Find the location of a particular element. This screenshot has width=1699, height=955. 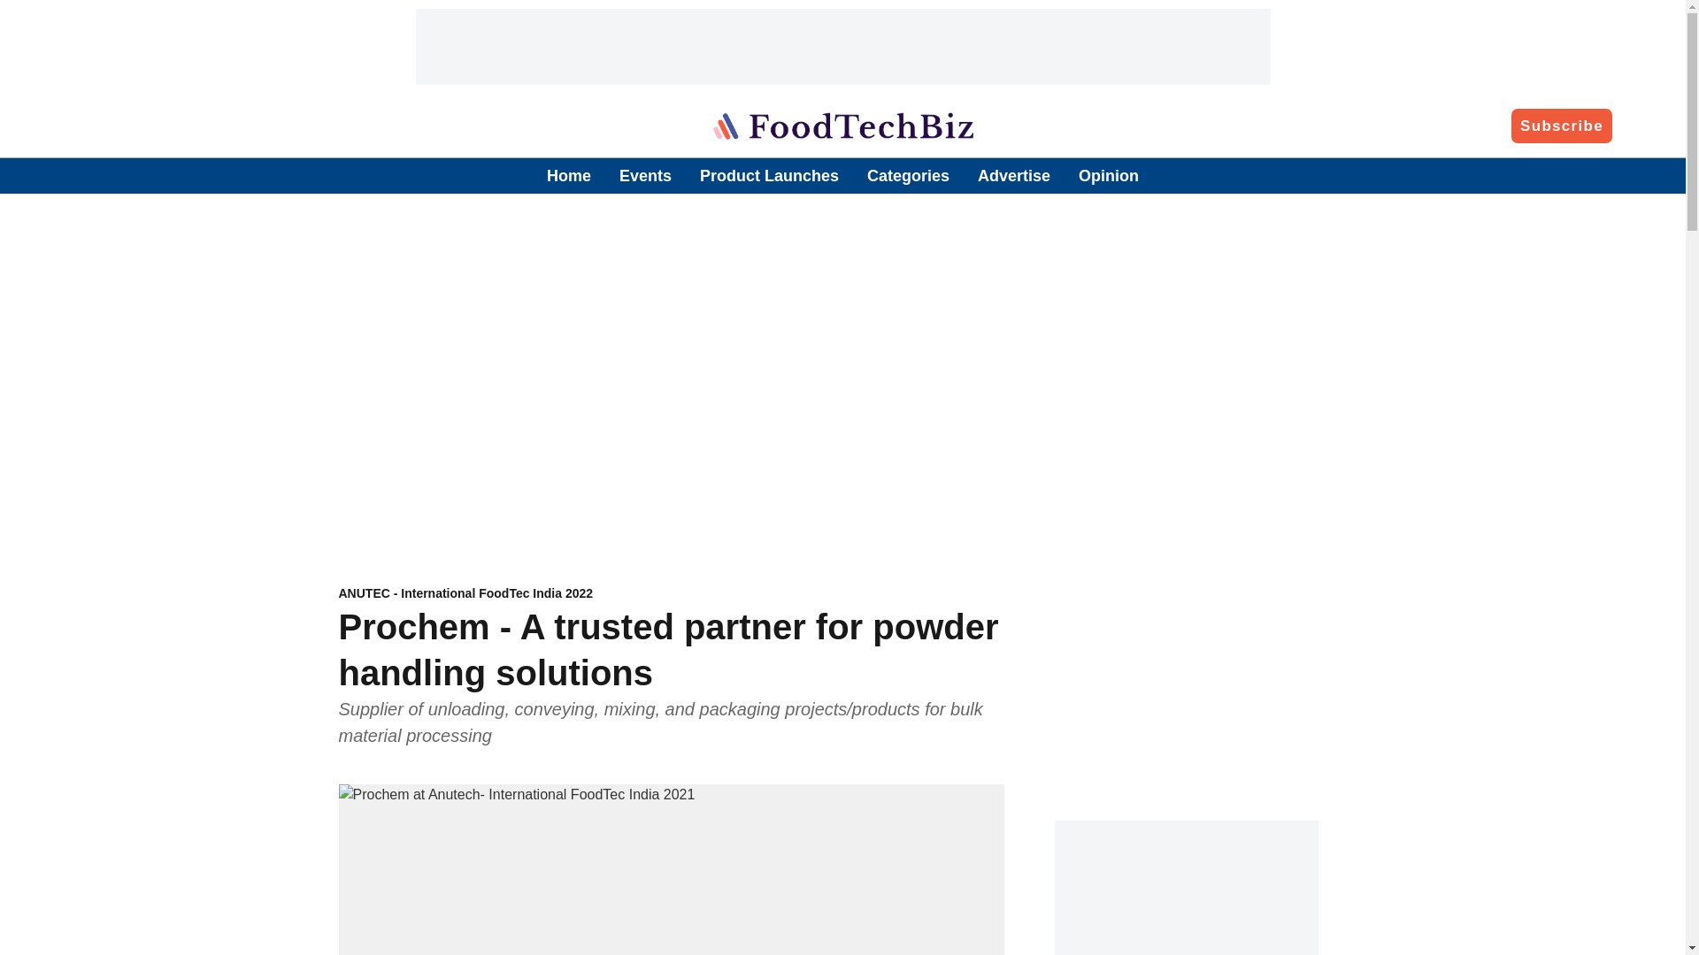

Subscribe is located at coordinates (1562, 125).